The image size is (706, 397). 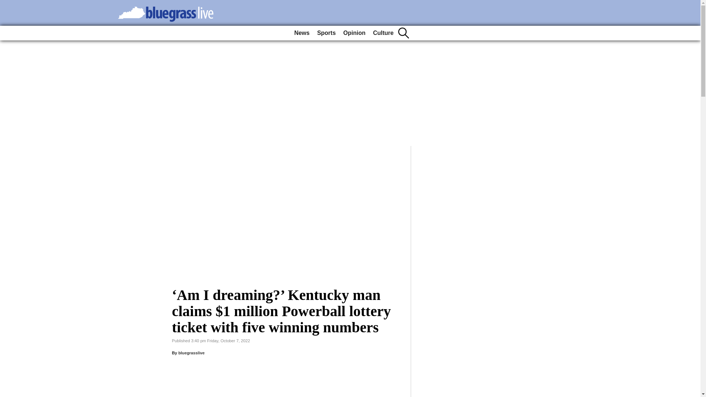 What do you see at coordinates (191, 353) in the screenshot?
I see `bluegrasslive` at bounding box center [191, 353].